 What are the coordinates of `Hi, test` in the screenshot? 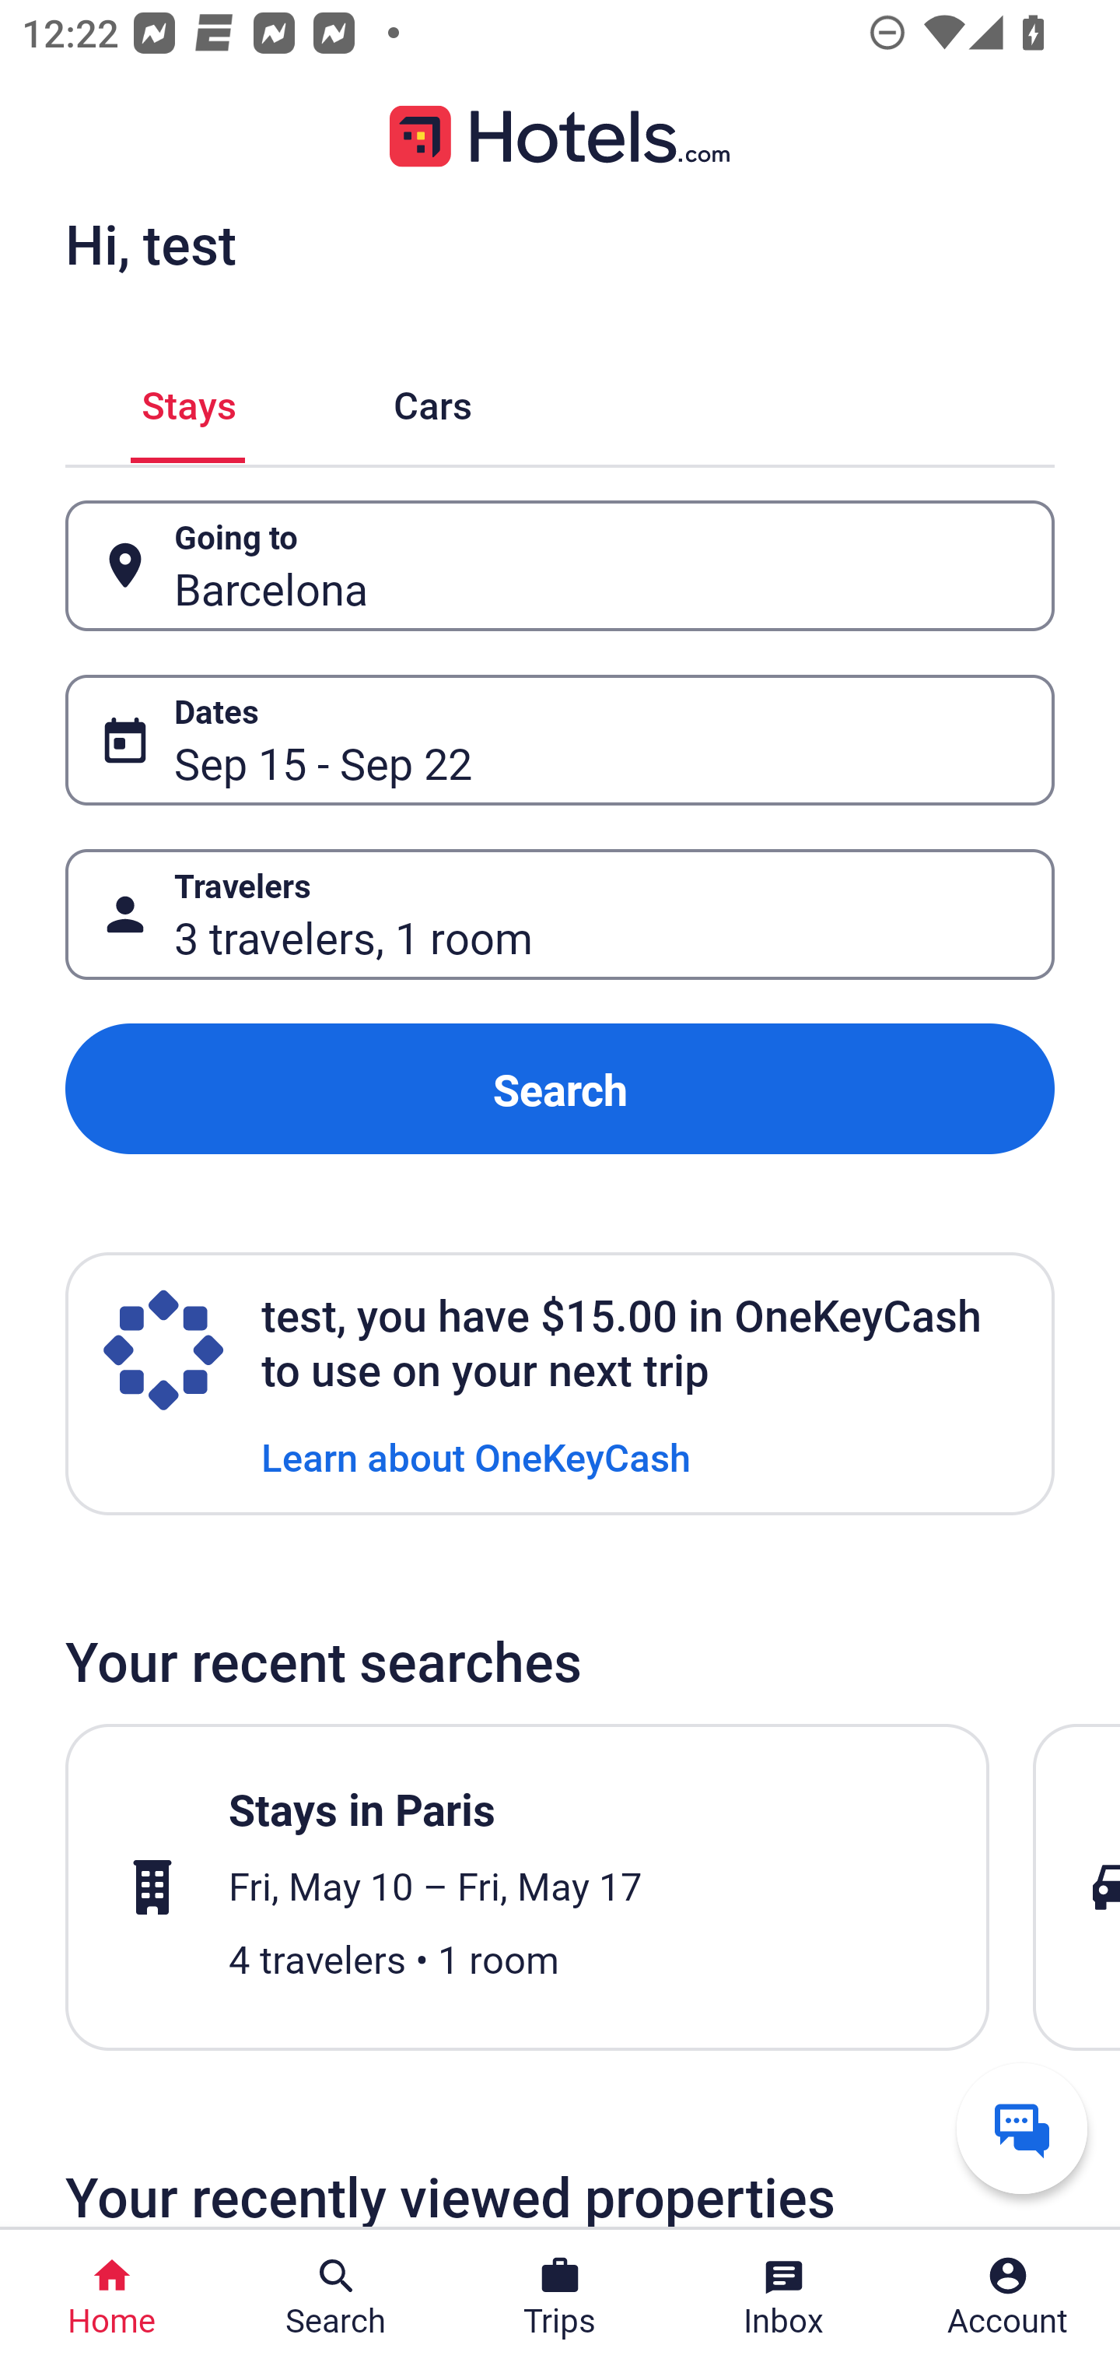 It's located at (150, 244).